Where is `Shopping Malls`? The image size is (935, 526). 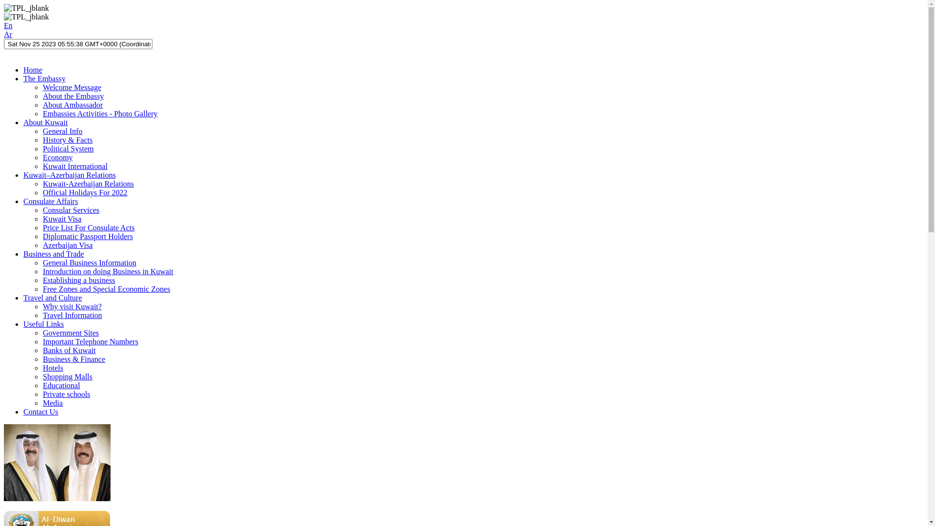 Shopping Malls is located at coordinates (68, 377).